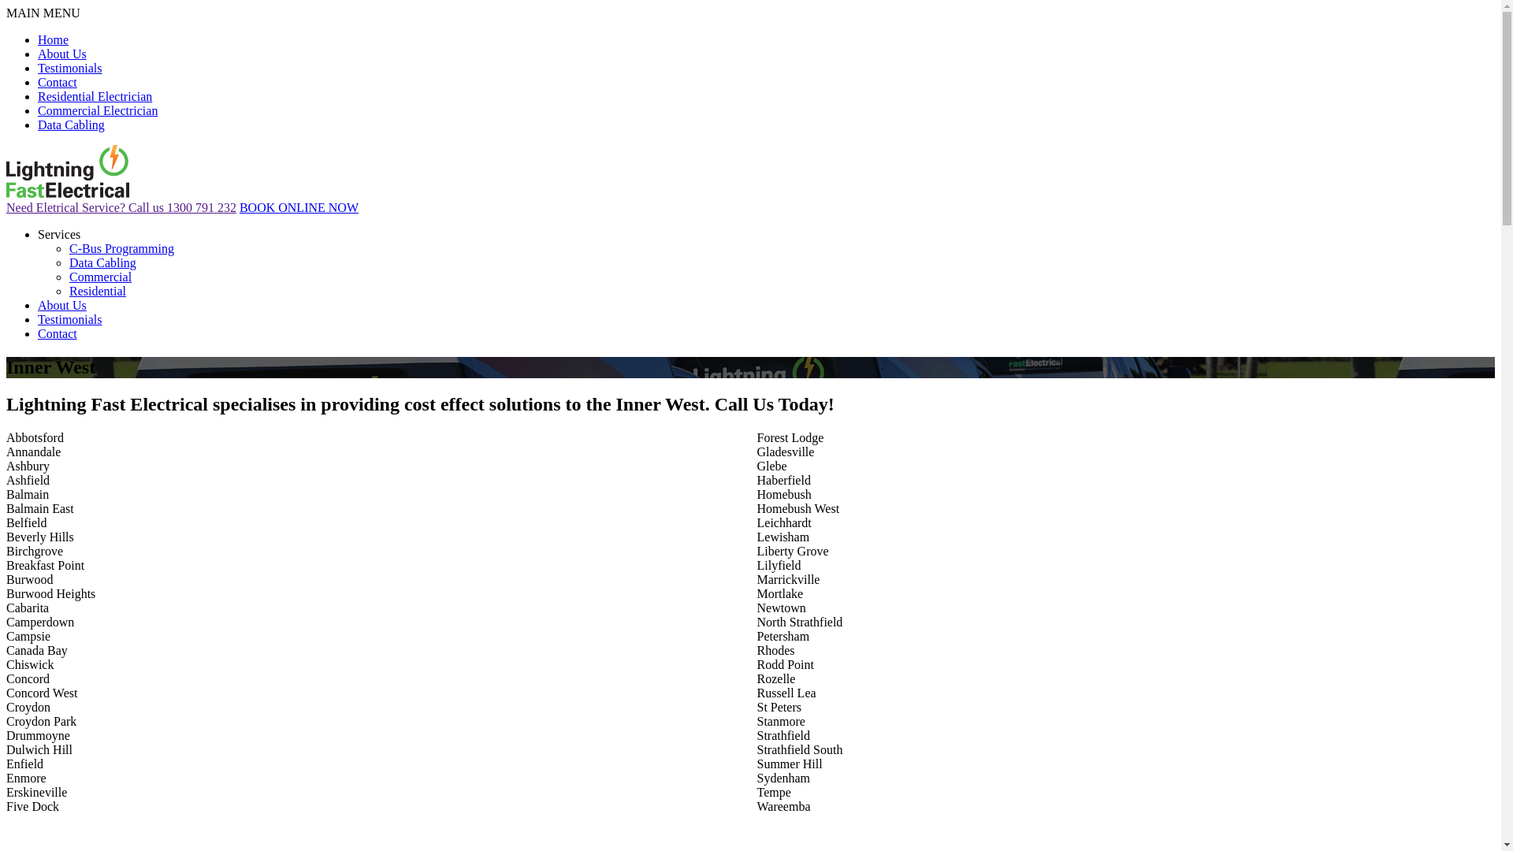 The width and height of the screenshot is (1513, 851). I want to click on Testimonials, so click(70, 320).